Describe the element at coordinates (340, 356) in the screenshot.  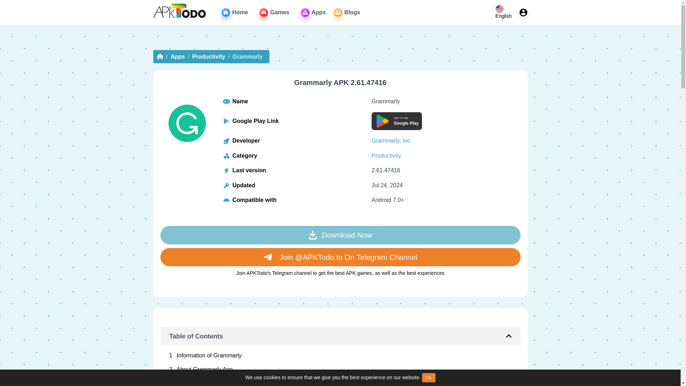
I see `Blogs` at that location.